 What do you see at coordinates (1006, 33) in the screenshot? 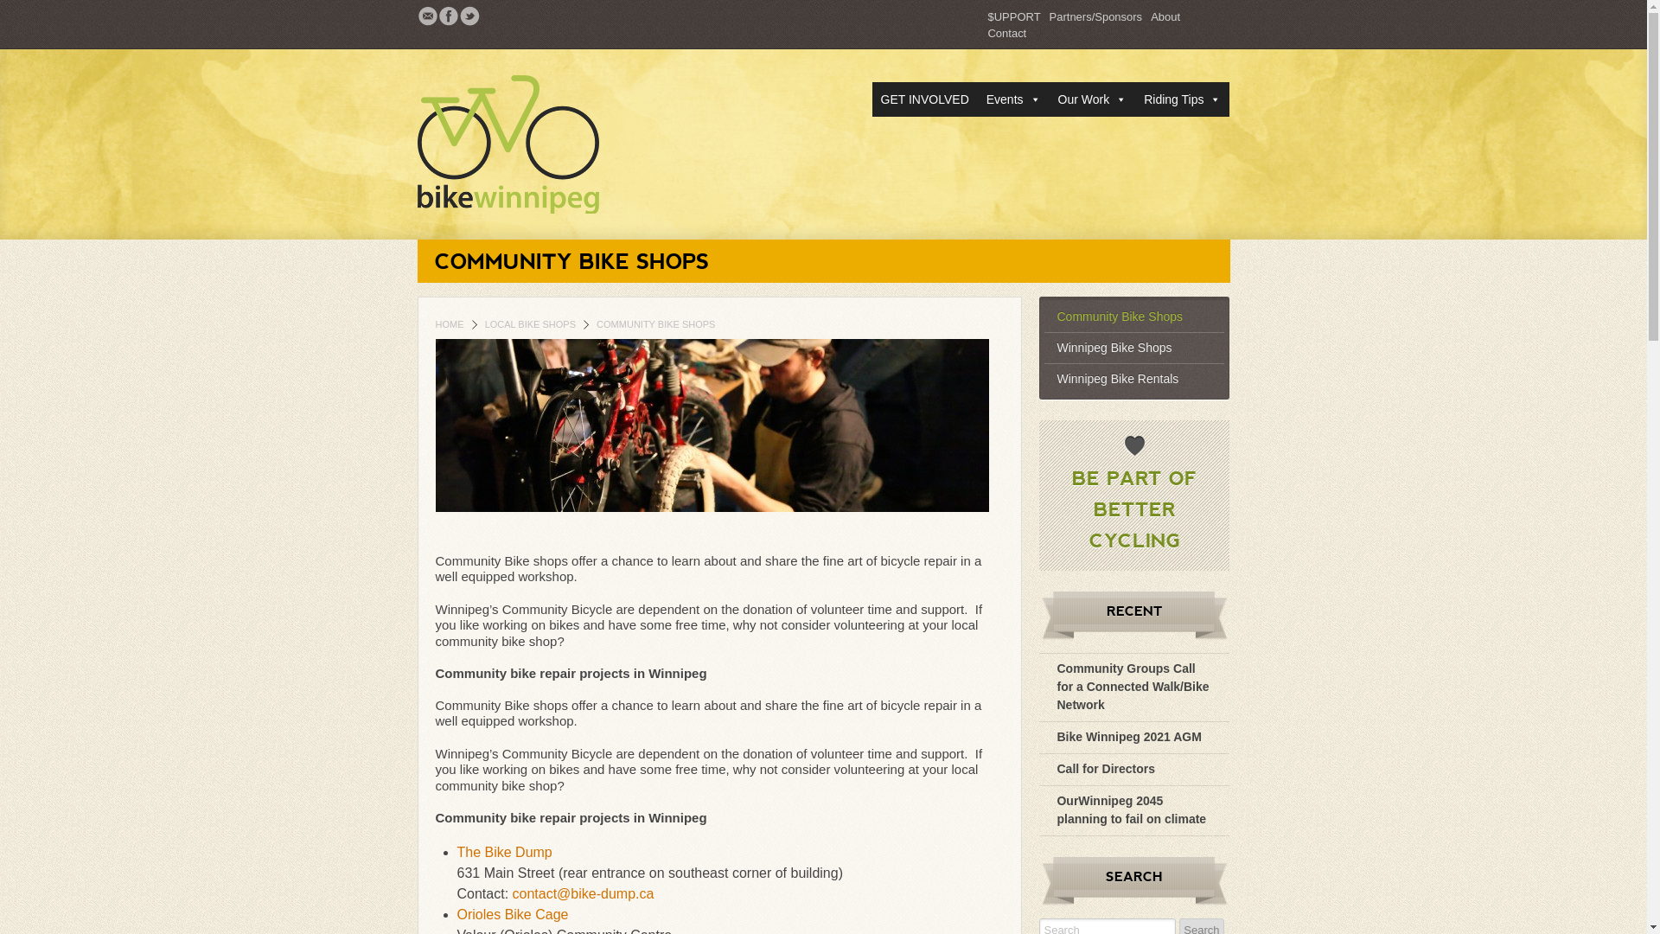
I see `Contact` at bounding box center [1006, 33].